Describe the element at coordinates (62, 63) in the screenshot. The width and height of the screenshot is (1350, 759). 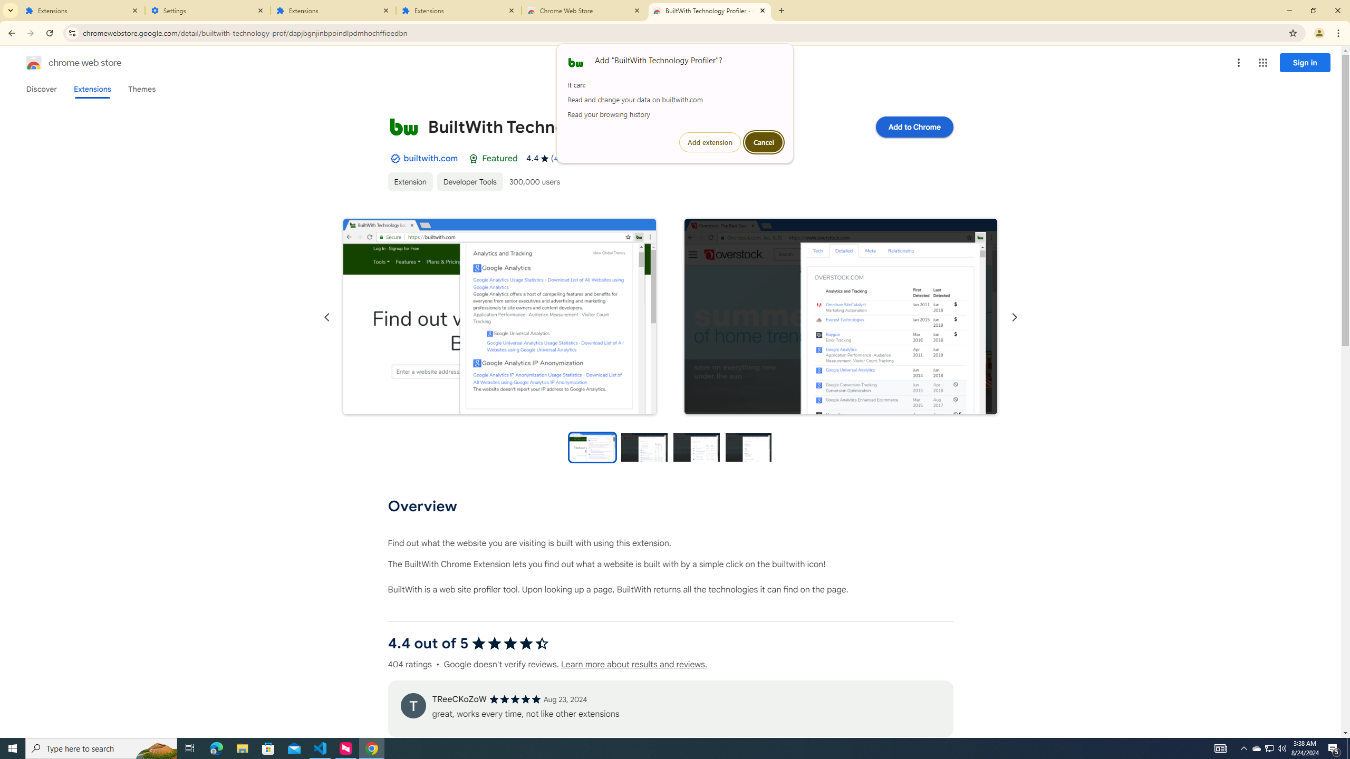
I see `Chrome Web Store logo chrome web store` at that location.